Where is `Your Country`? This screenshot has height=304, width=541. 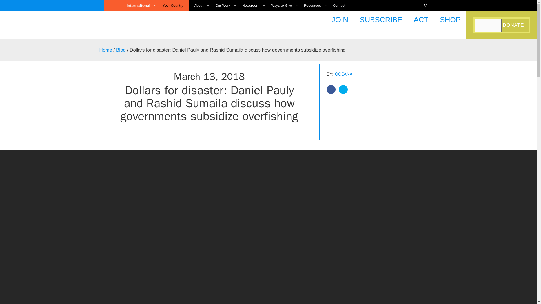 Your Country is located at coordinates (173, 6).